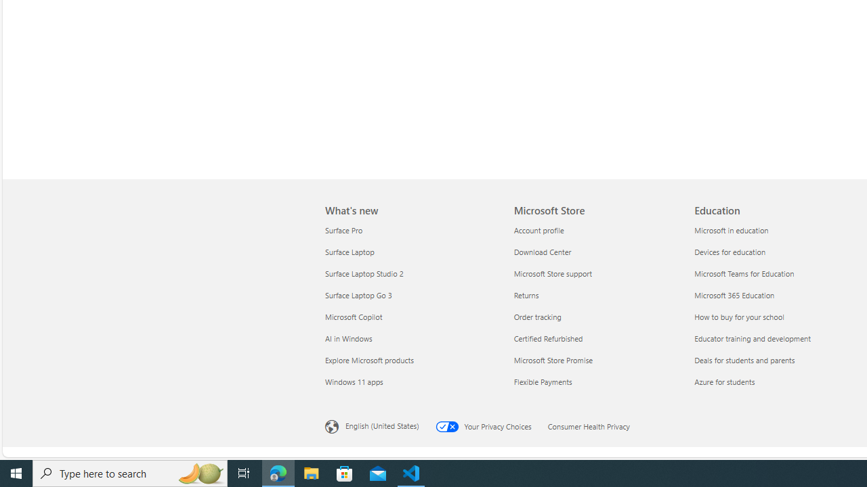 This screenshot has width=867, height=487. Describe the element at coordinates (411, 338) in the screenshot. I see `AI in Windows` at that location.